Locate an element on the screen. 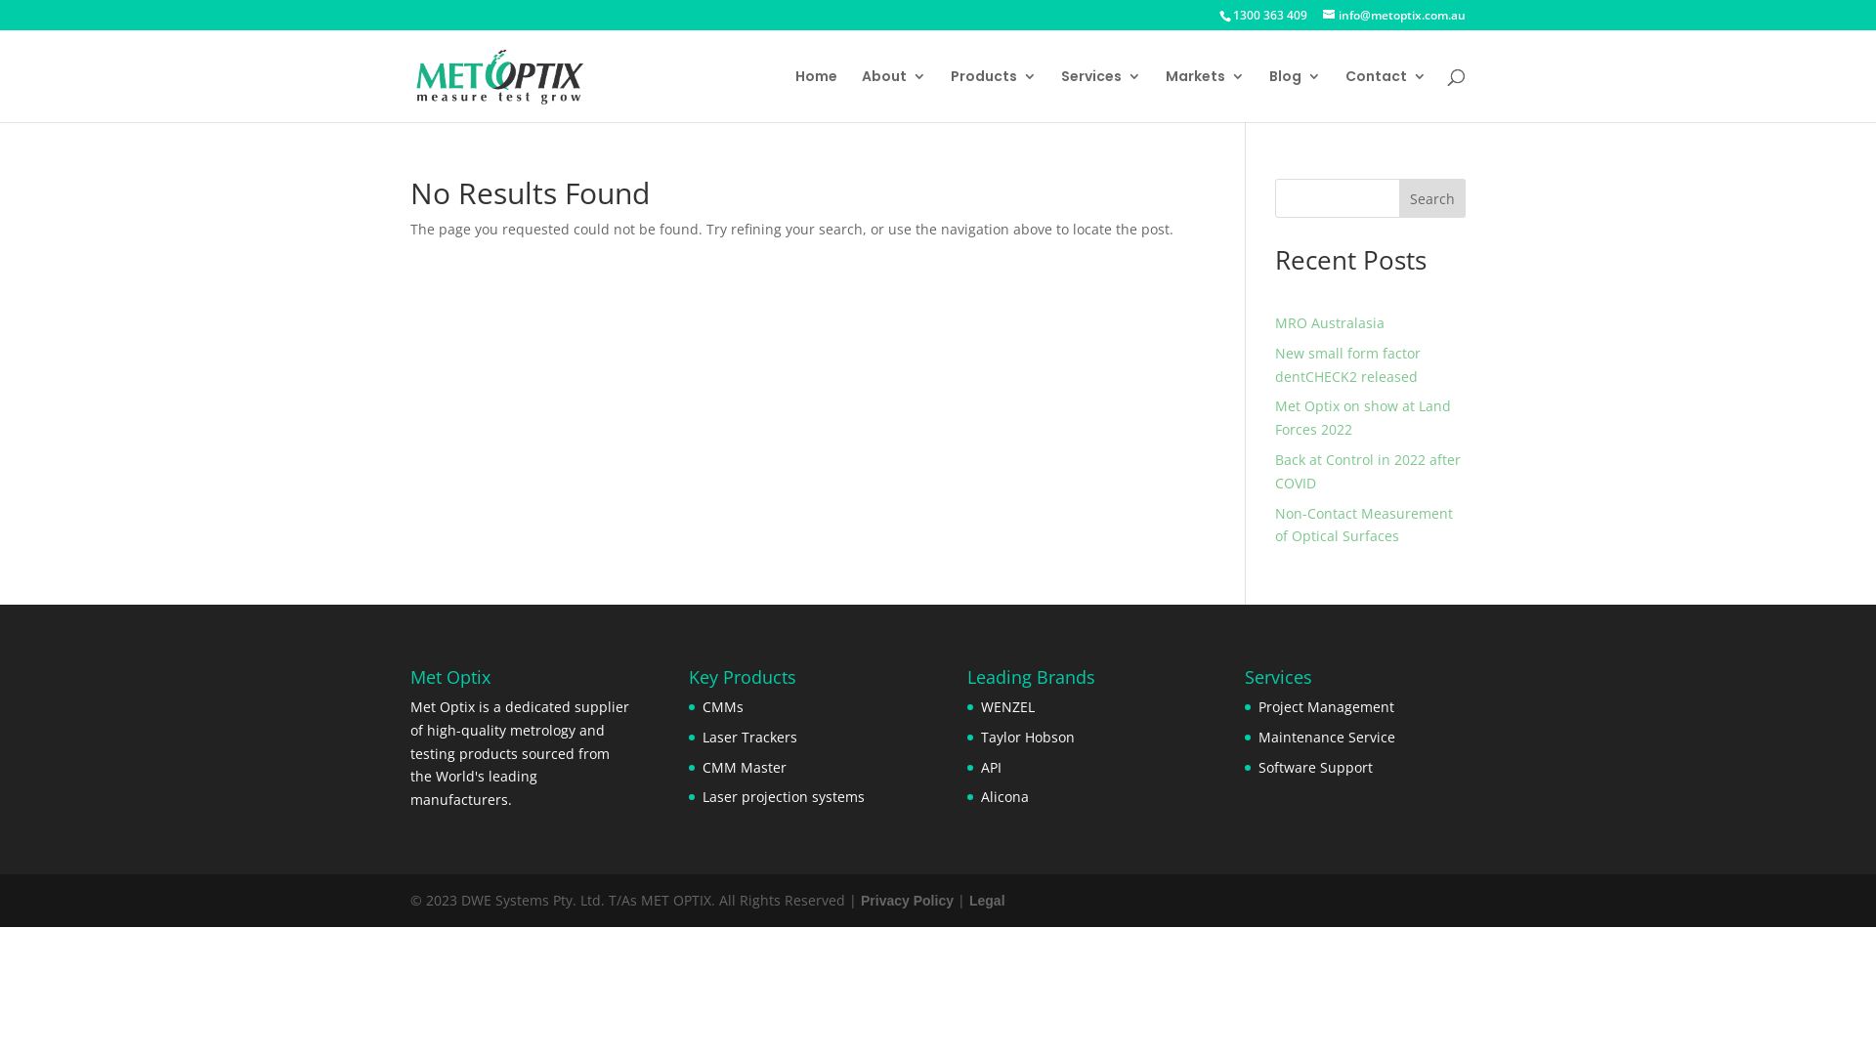  About is located at coordinates (894, 96).